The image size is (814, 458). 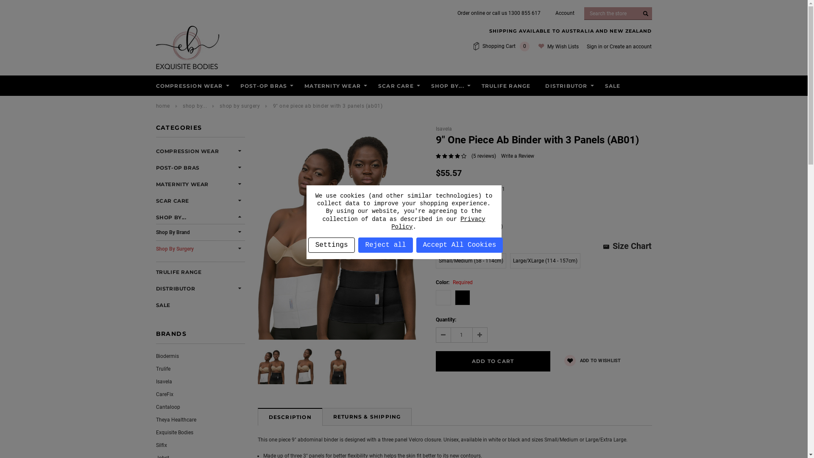 What do you see at coordinates (168, 407) in the screenshot?
I see `Cantaloop` at bounding box center [168, 407].